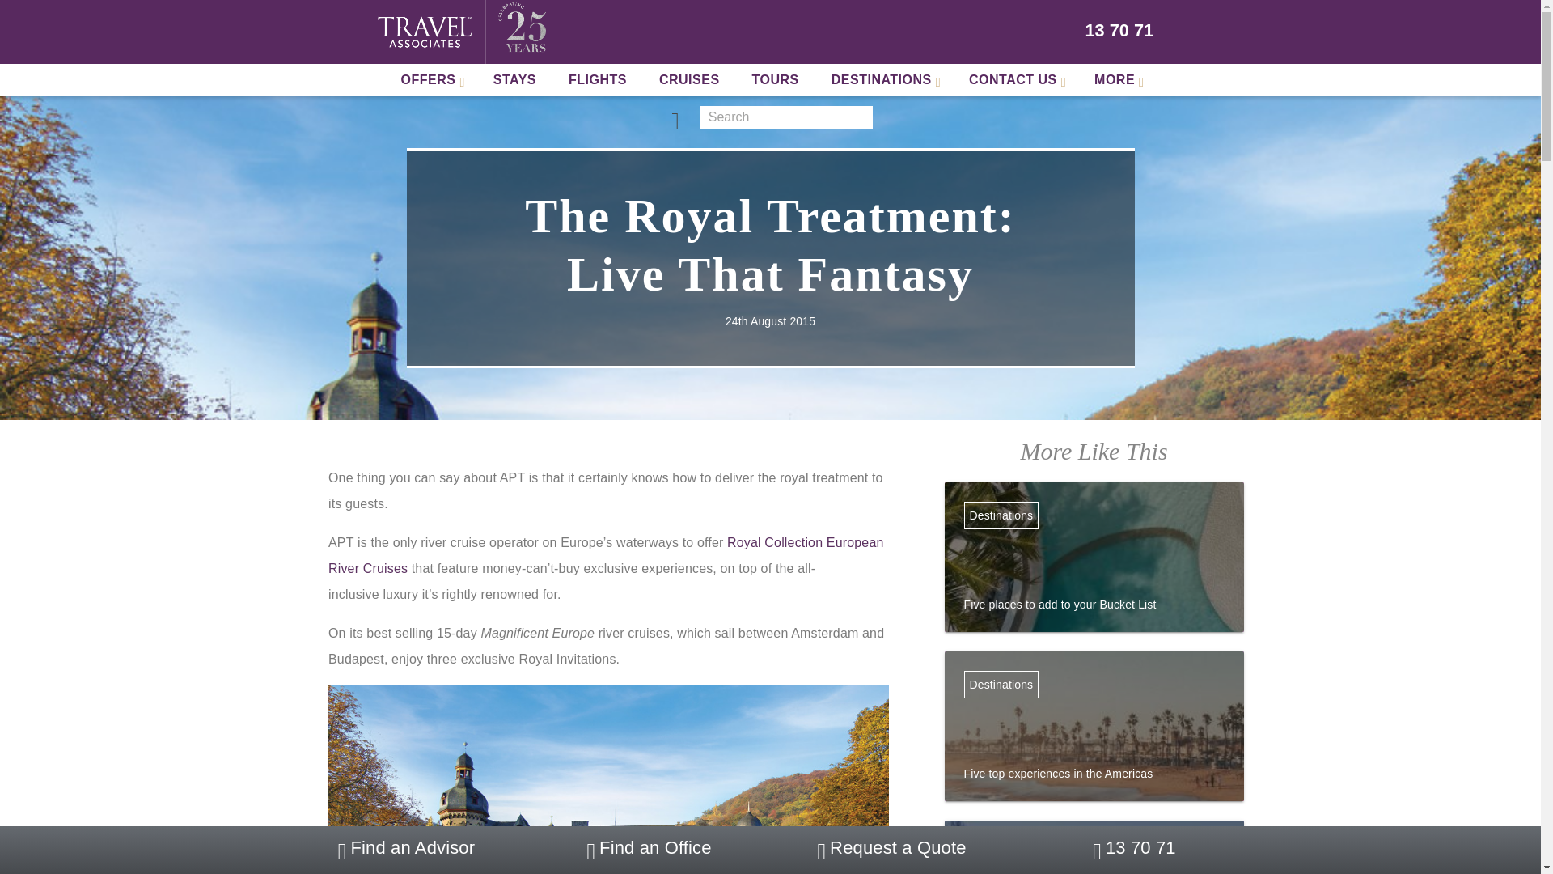 This screenshot has height=874, width=1553. Describe the element at coordinates (514, 79) in the screenshot. I see `STAYS` at that location.